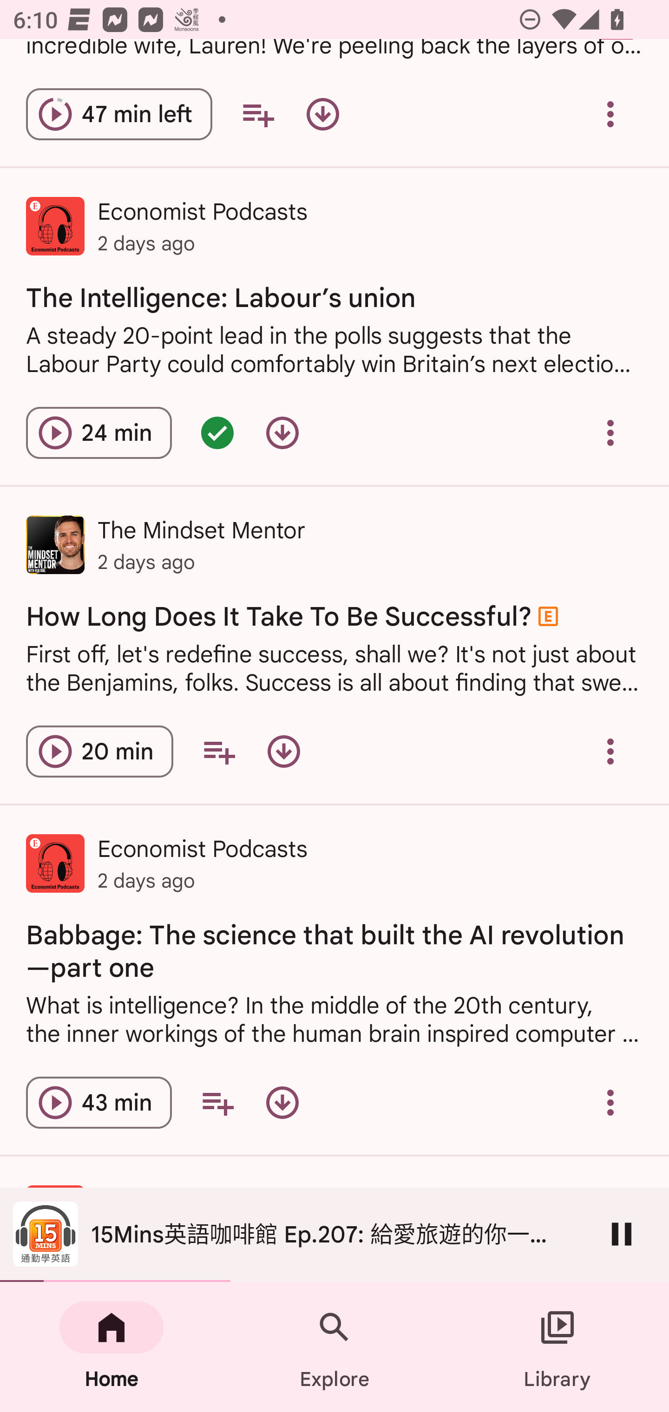 The image size is (669, 1412). Describe the element at coordinates (217, 1103) in the screenshot. I see `Add to your queue` at that location.